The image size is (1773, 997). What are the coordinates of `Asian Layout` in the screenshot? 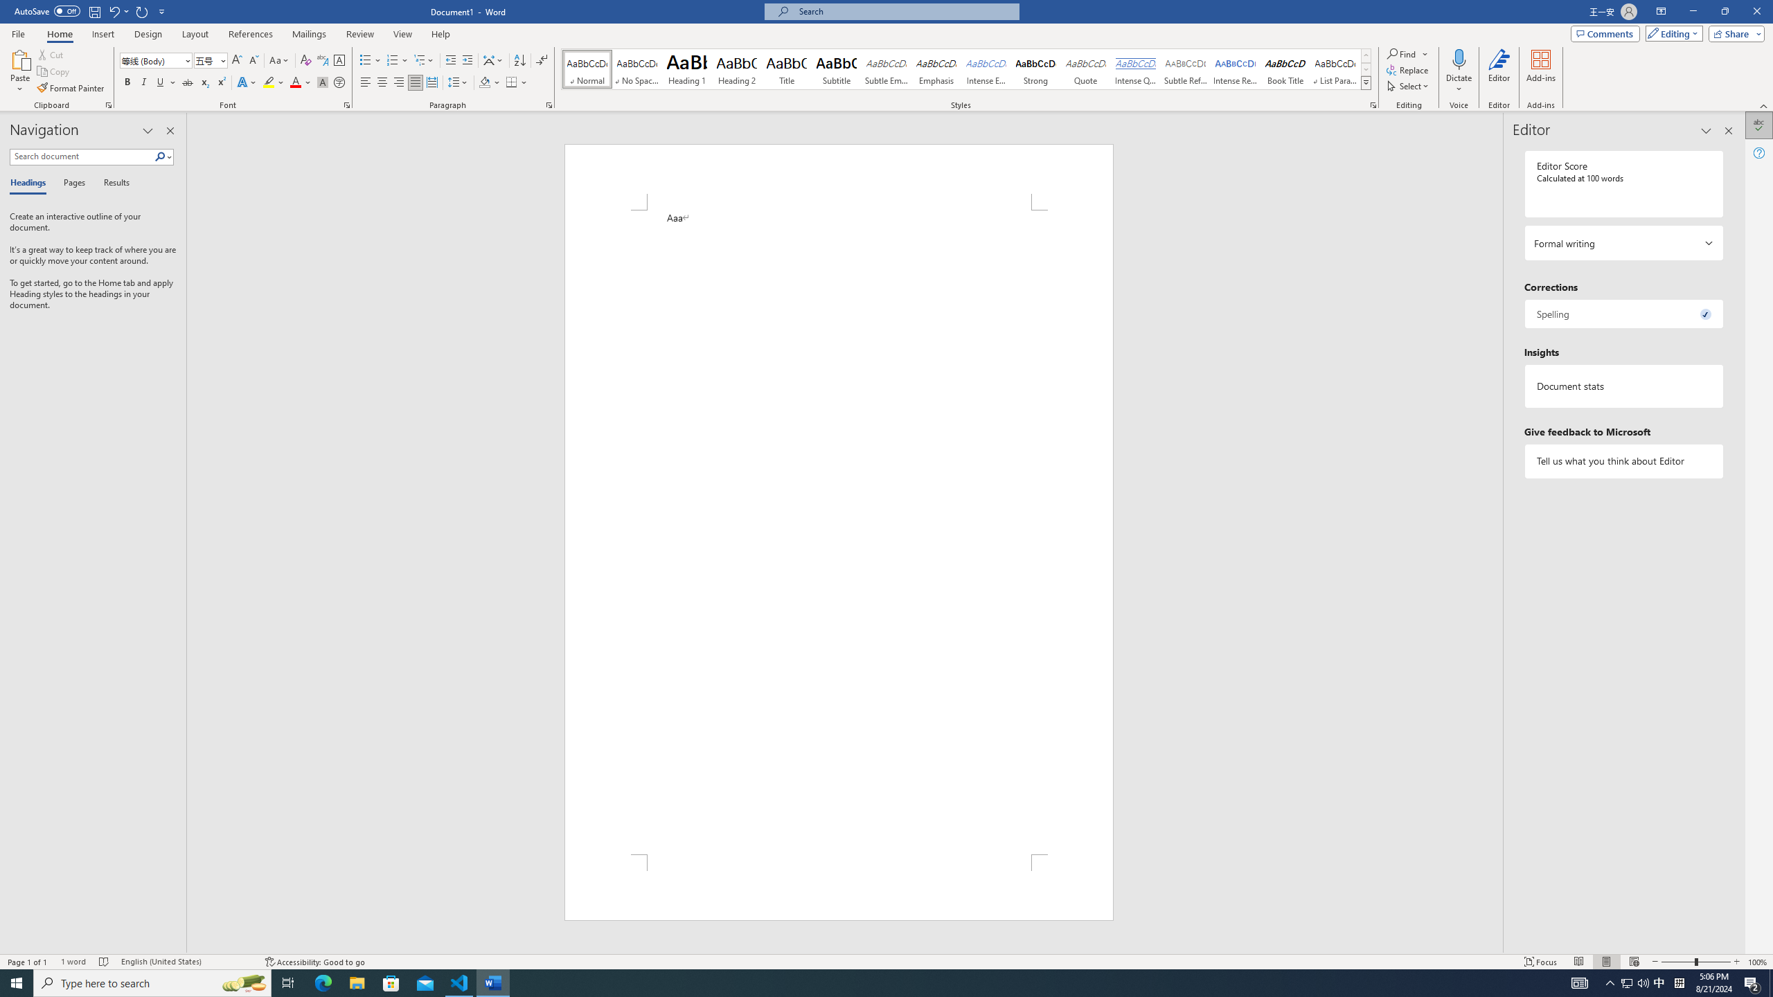 It's located at (493, 61).